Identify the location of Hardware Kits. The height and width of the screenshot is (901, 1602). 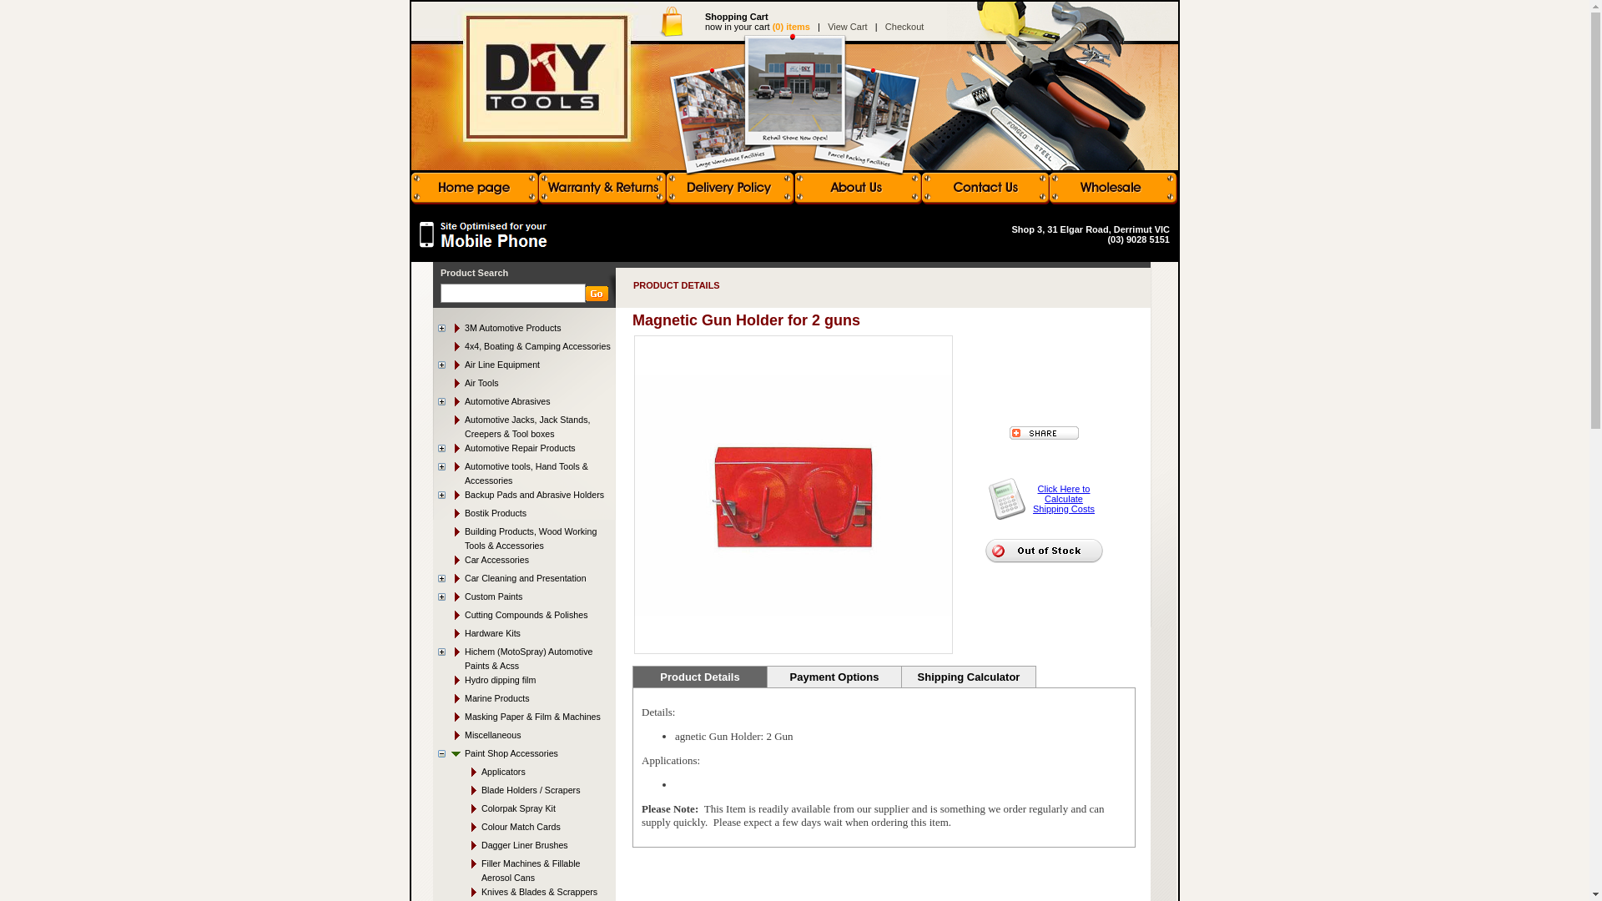
(524, 637).